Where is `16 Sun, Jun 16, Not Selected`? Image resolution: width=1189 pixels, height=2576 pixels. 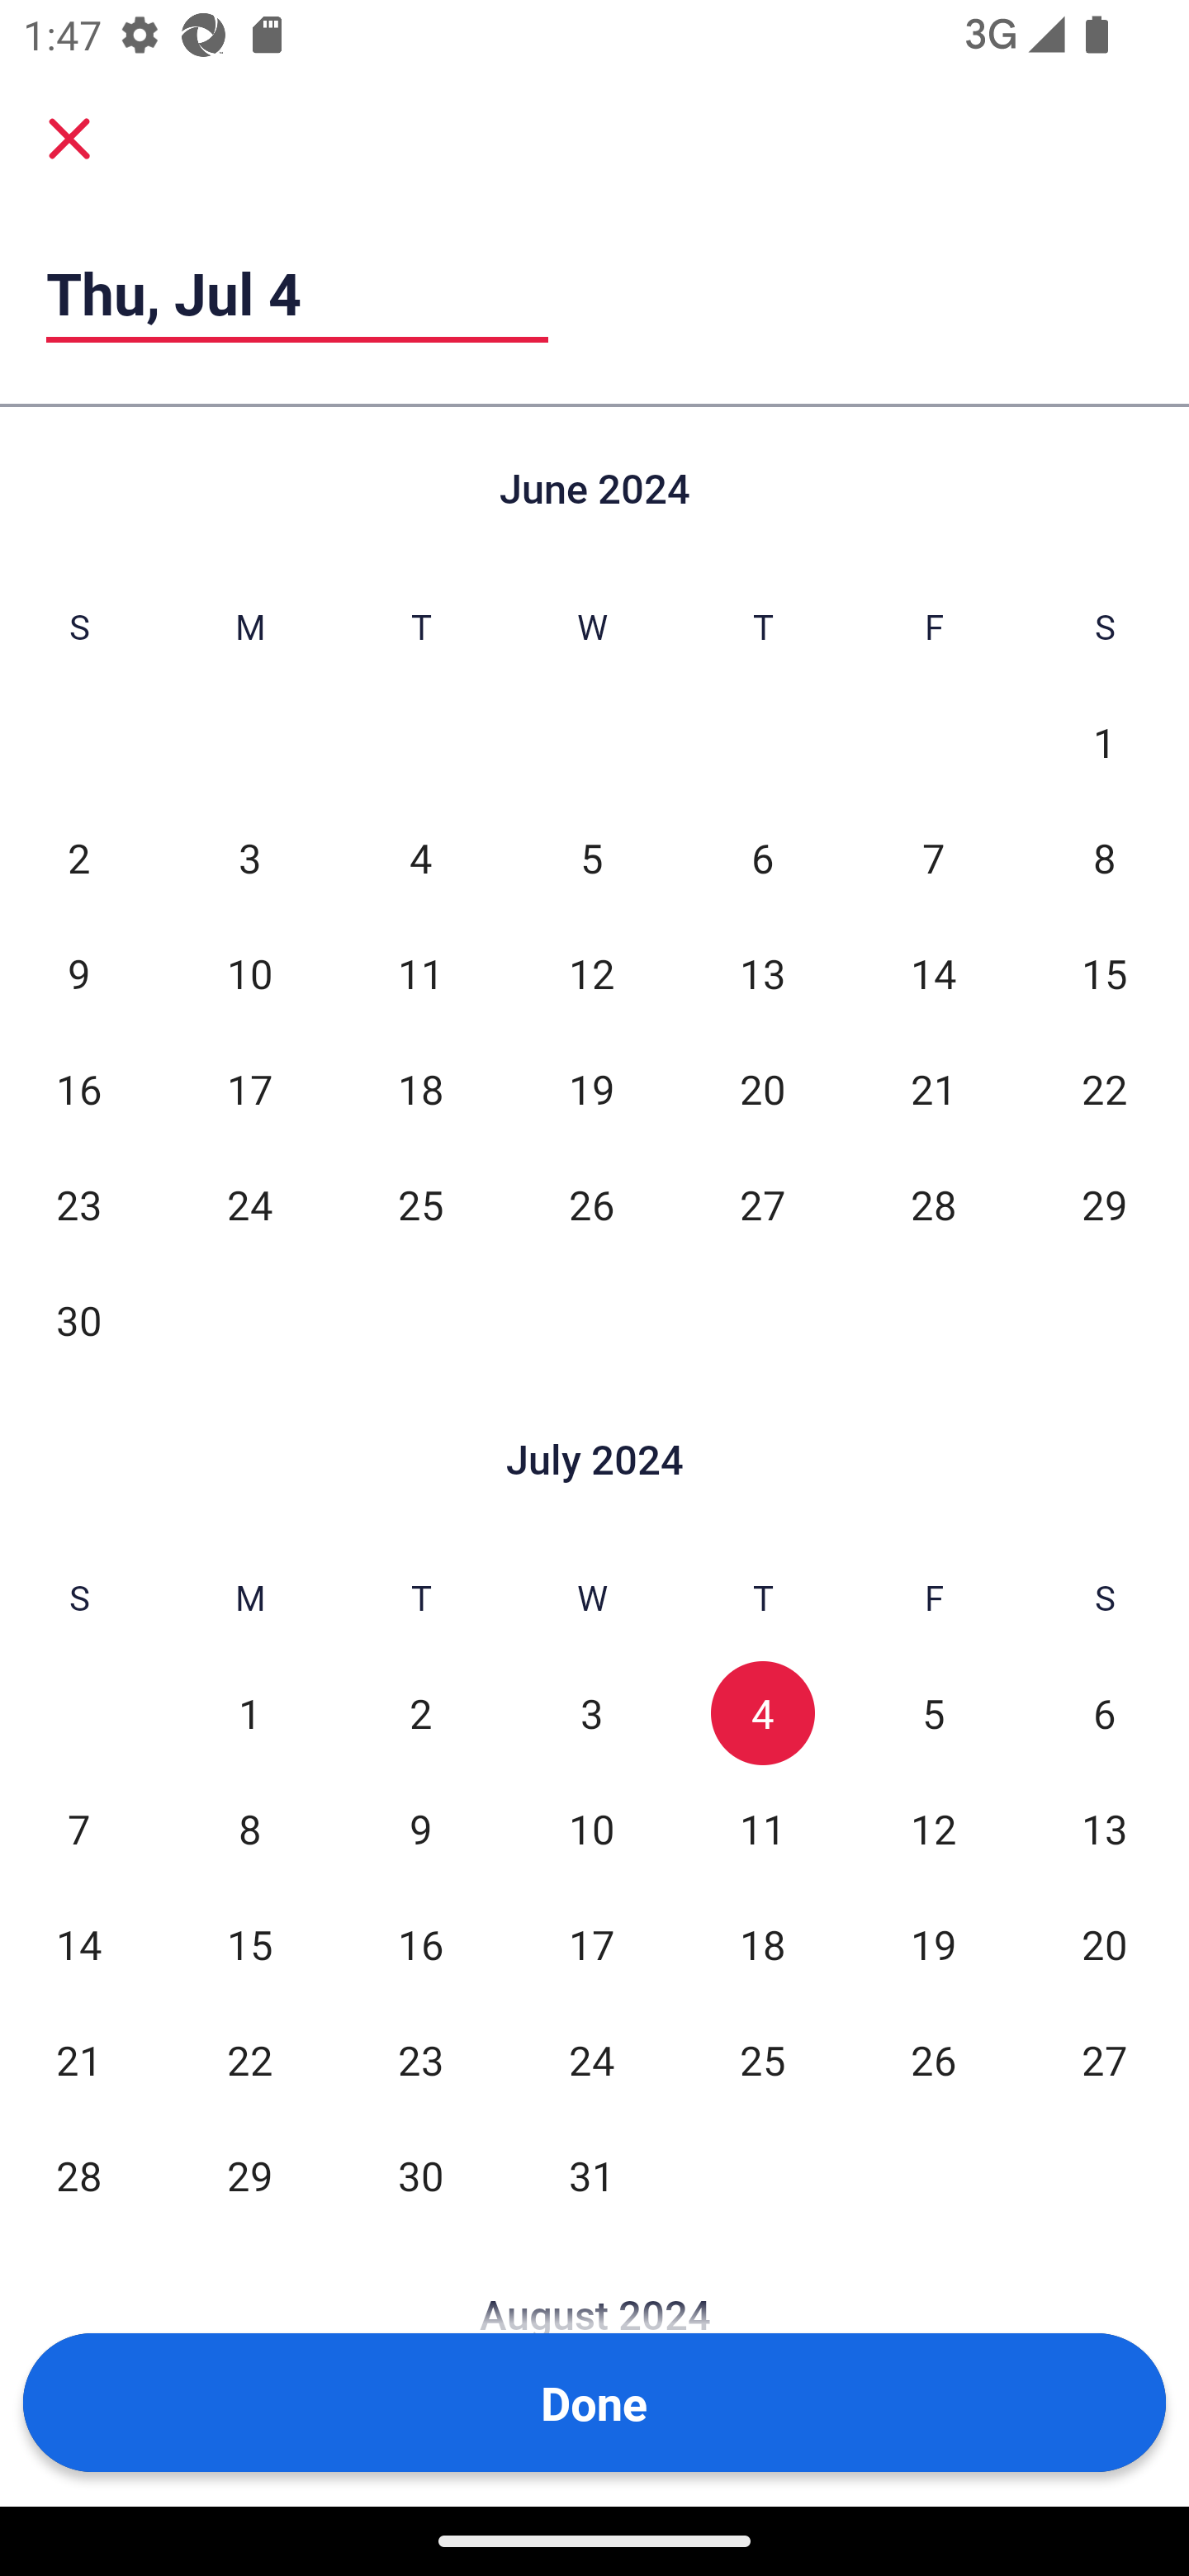 16 Sun, Jun 16, Not Selected is located at coordinates (78, 1088).